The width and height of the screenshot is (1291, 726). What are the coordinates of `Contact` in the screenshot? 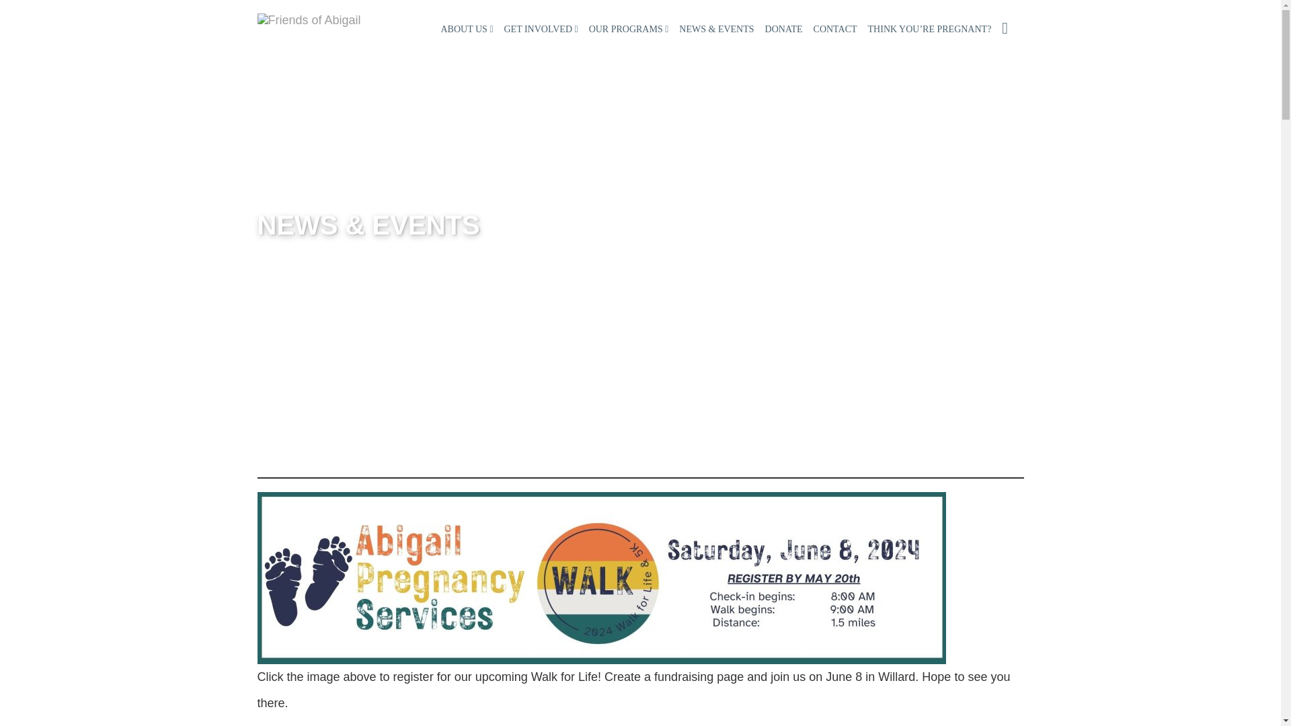 It's located at (835, 30).